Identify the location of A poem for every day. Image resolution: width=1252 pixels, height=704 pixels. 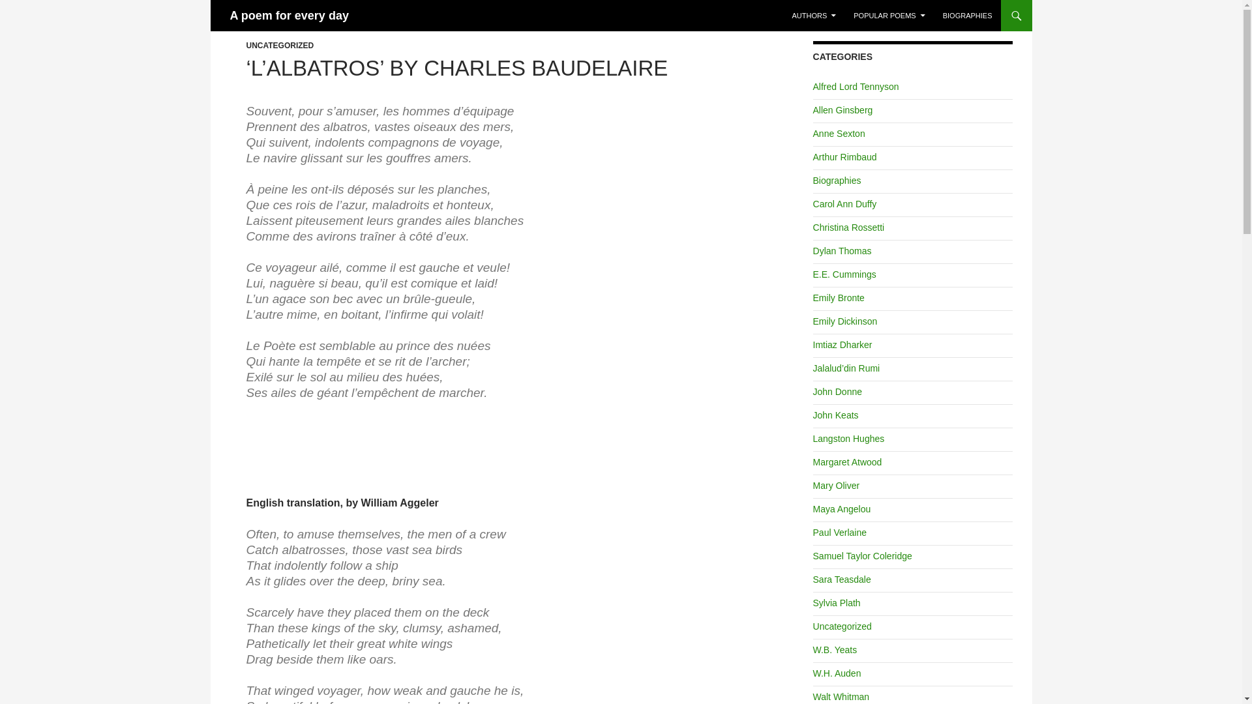
(288, 16).